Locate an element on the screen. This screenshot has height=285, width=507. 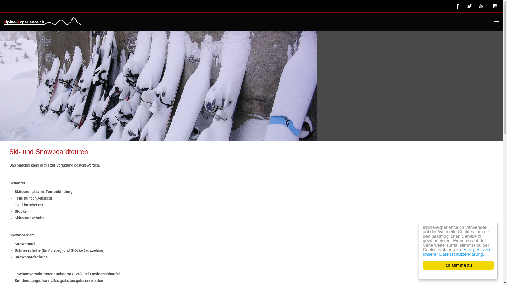
Ski- und Snowboardtouren is located at coordinates (49, 152).